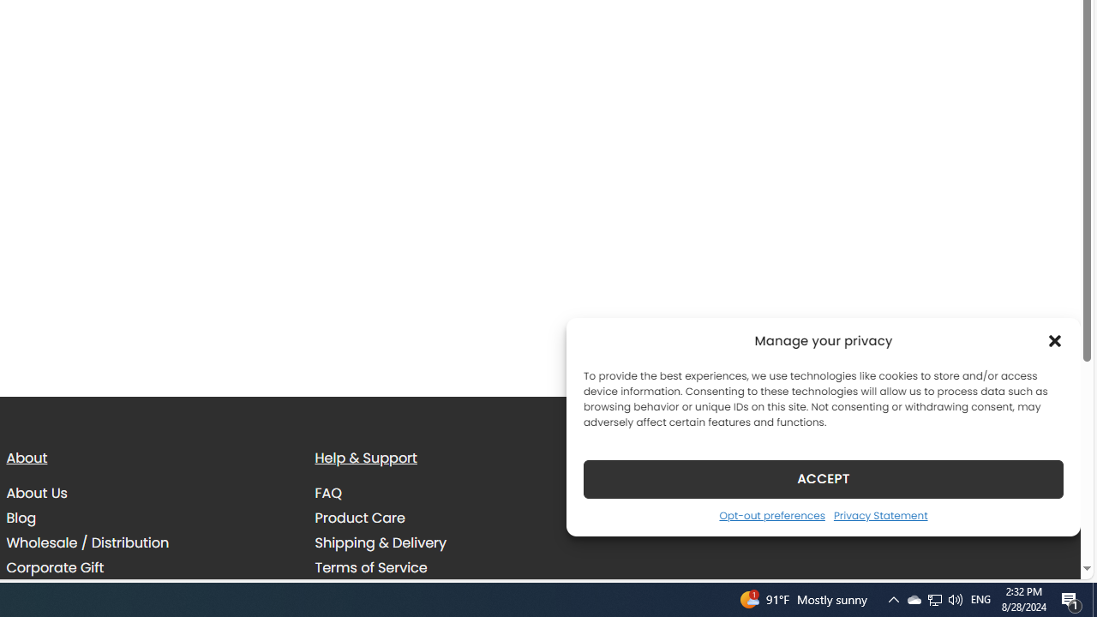  I want to click on Wholesale / Distribution, so click(147, 543).